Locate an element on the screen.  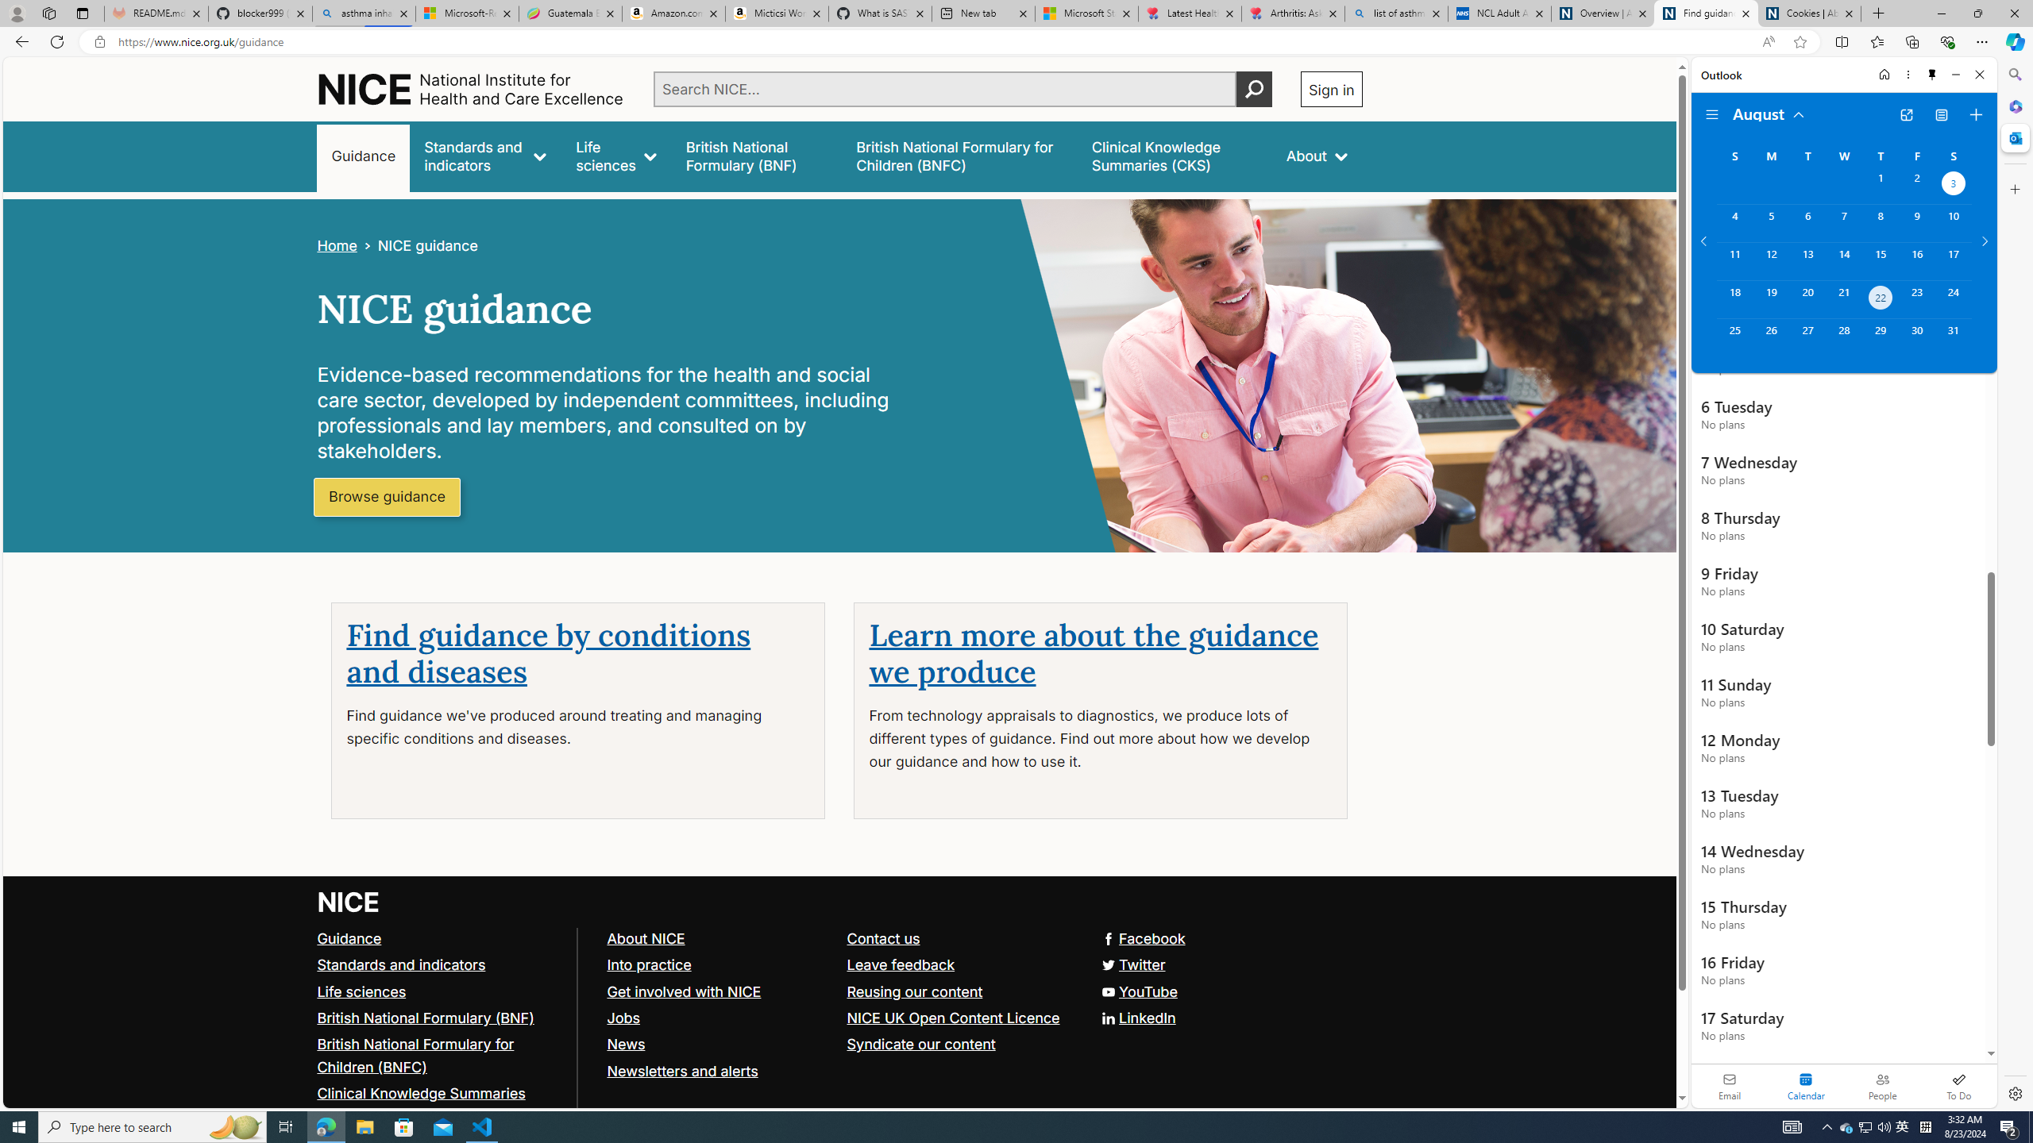
Tuesday, August 27, 2024.  is located at coordinates (1807, 337).